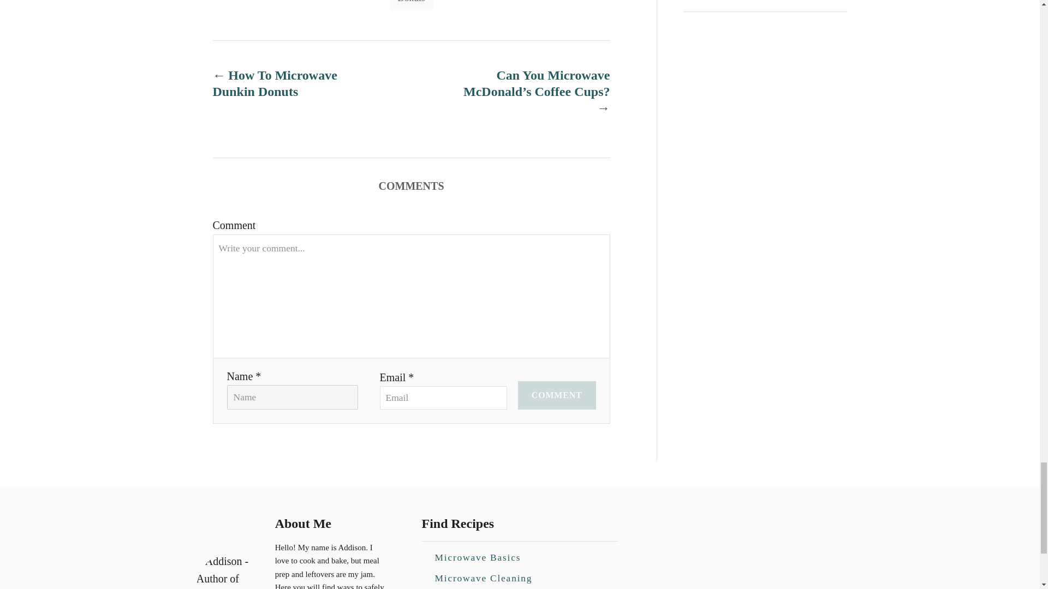 The image size is (1048, 589). What do you see at coordinates (483, 577) in the screenshot?
I see `Microwave Cleaning` at bounding box center [483, 577].